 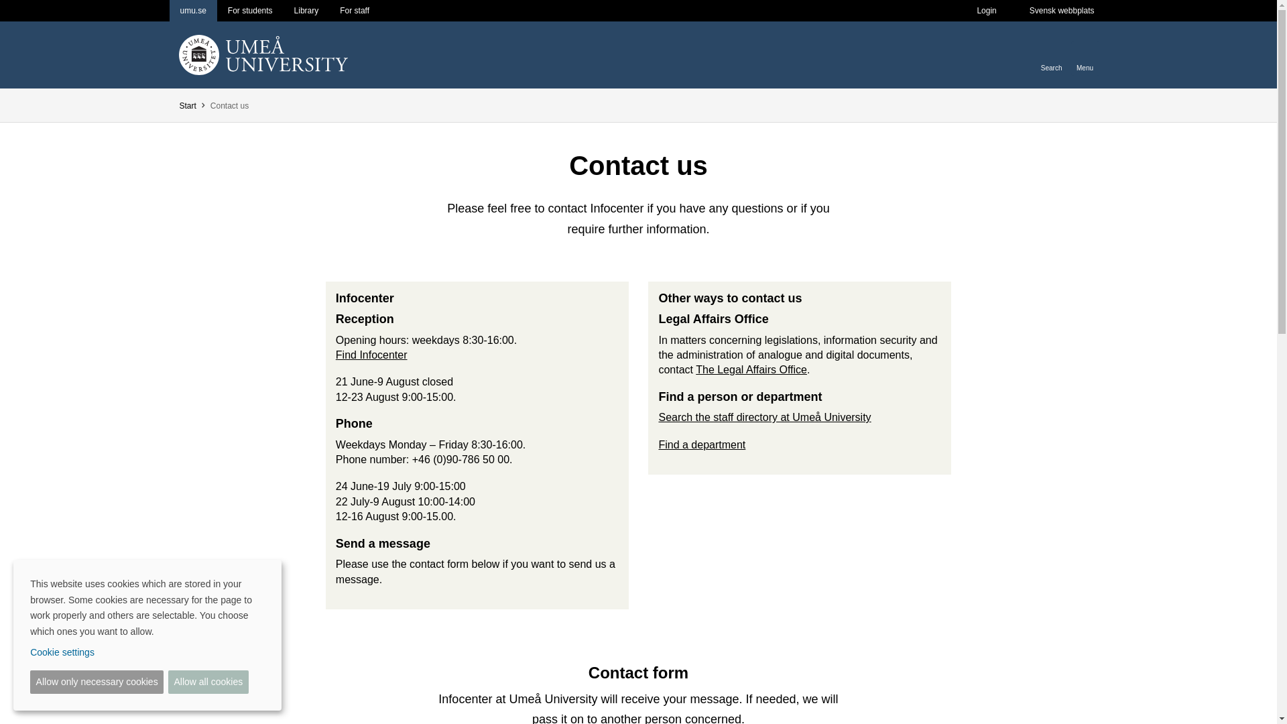 What do you see at coordinates (306, 11) in the screenshot?
I see `Library website` at bounding box center [306, 11].